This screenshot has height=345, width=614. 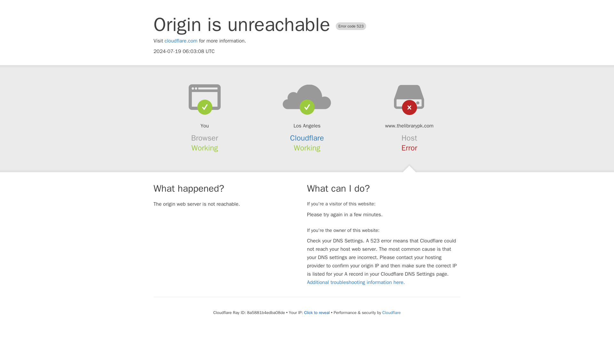 What do you see at coordinates (391, 312) in the screenshot?
I see `Cloudflare` at bounding box center [391, 312].